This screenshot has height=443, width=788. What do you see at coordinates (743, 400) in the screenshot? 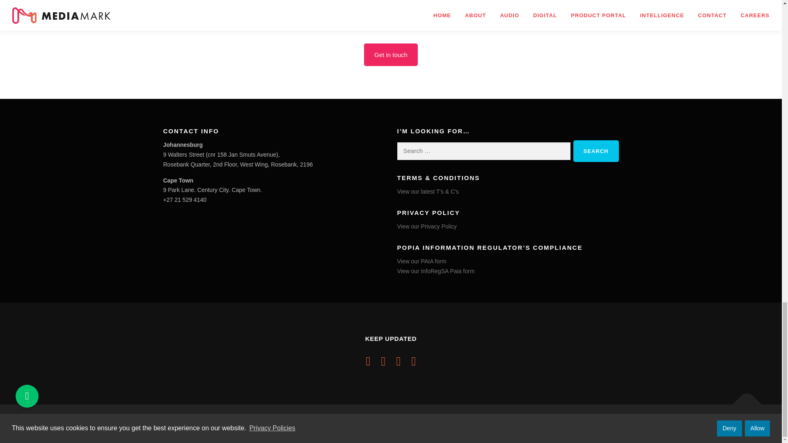
I see `Back To Top` at bounding box center [743, 400].